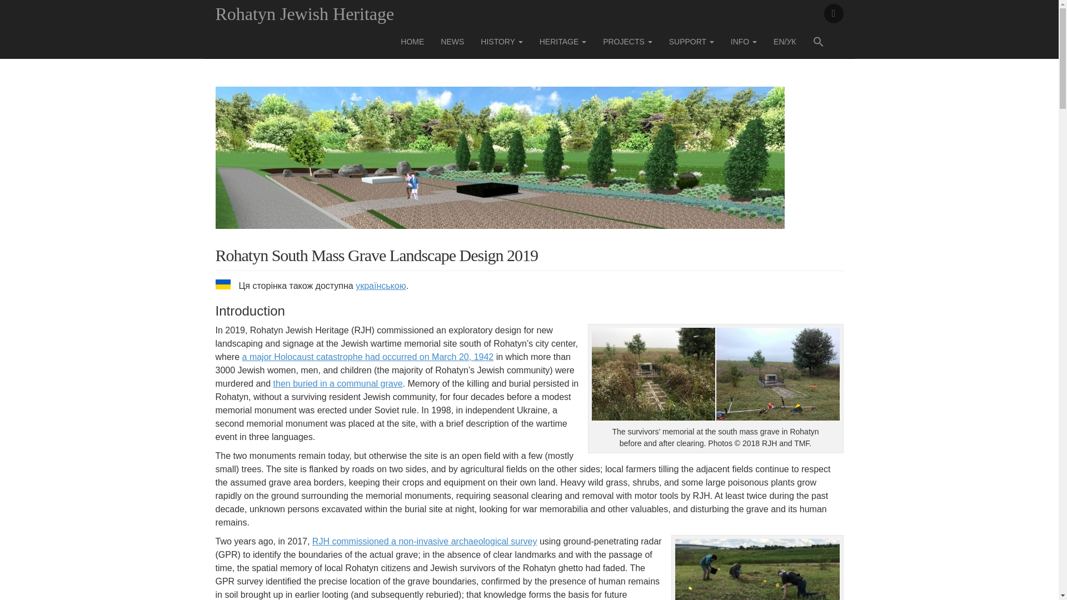  Describe the element at coordinates (691, 41) in the screenshot. I see `SUPPORT` at that location.